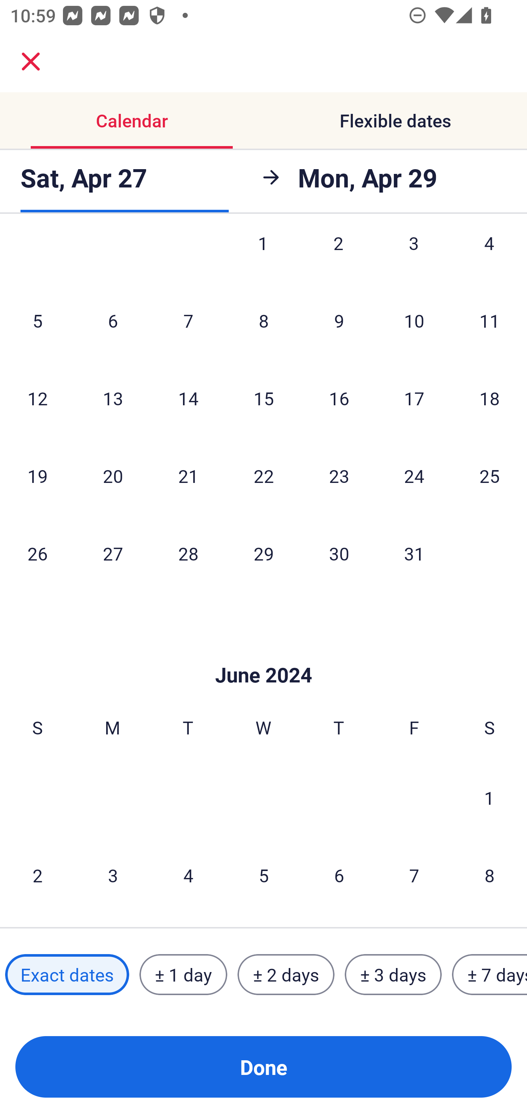 Image resolution: width=527 pixels, height=1113 pixels. I want to click on 22 Wednesday, May 22, 2024, so click(263, 476).